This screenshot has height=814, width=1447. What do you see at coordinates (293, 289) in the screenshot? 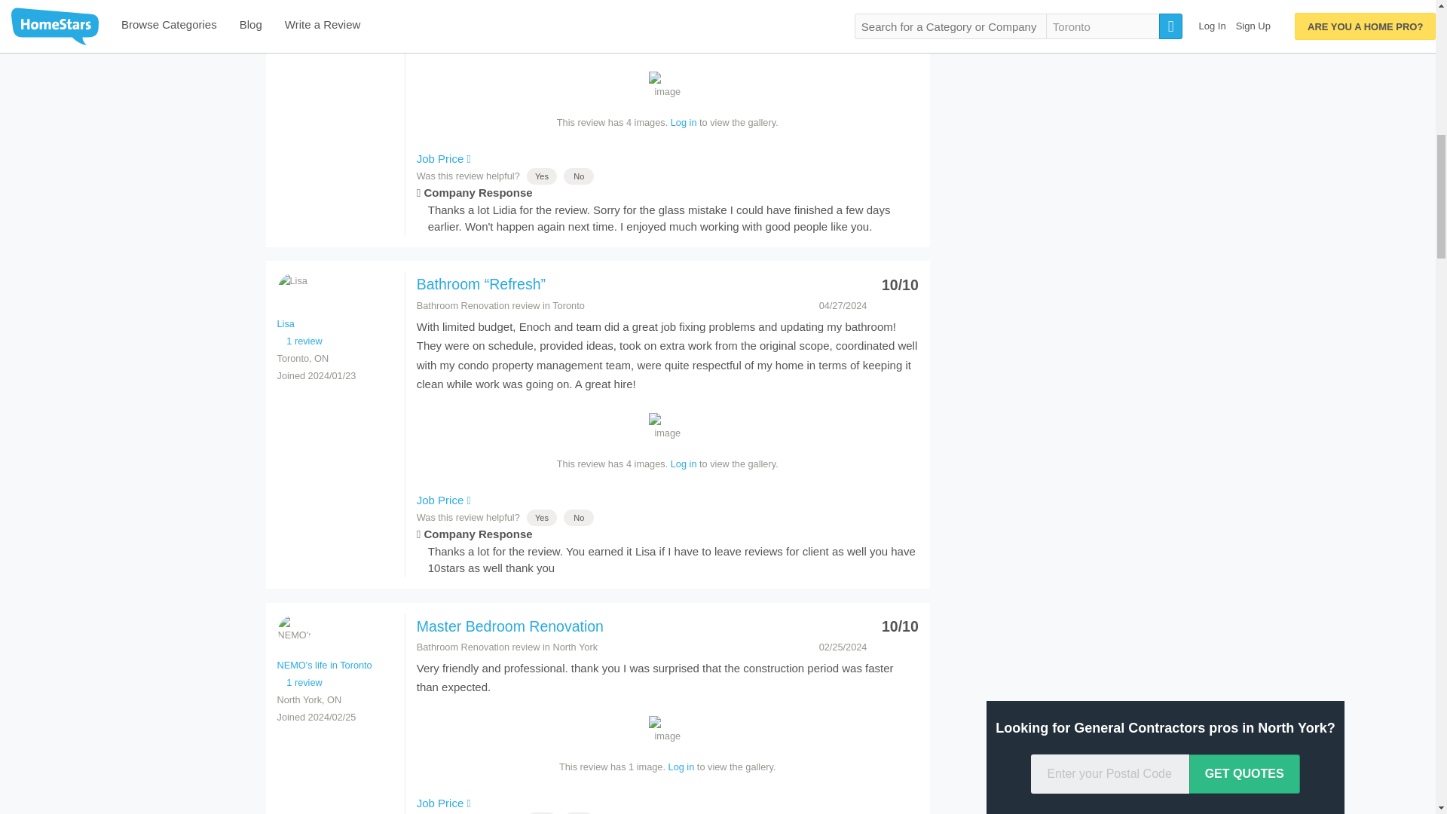
I see `Lisa` at bounding box center [293, 289].